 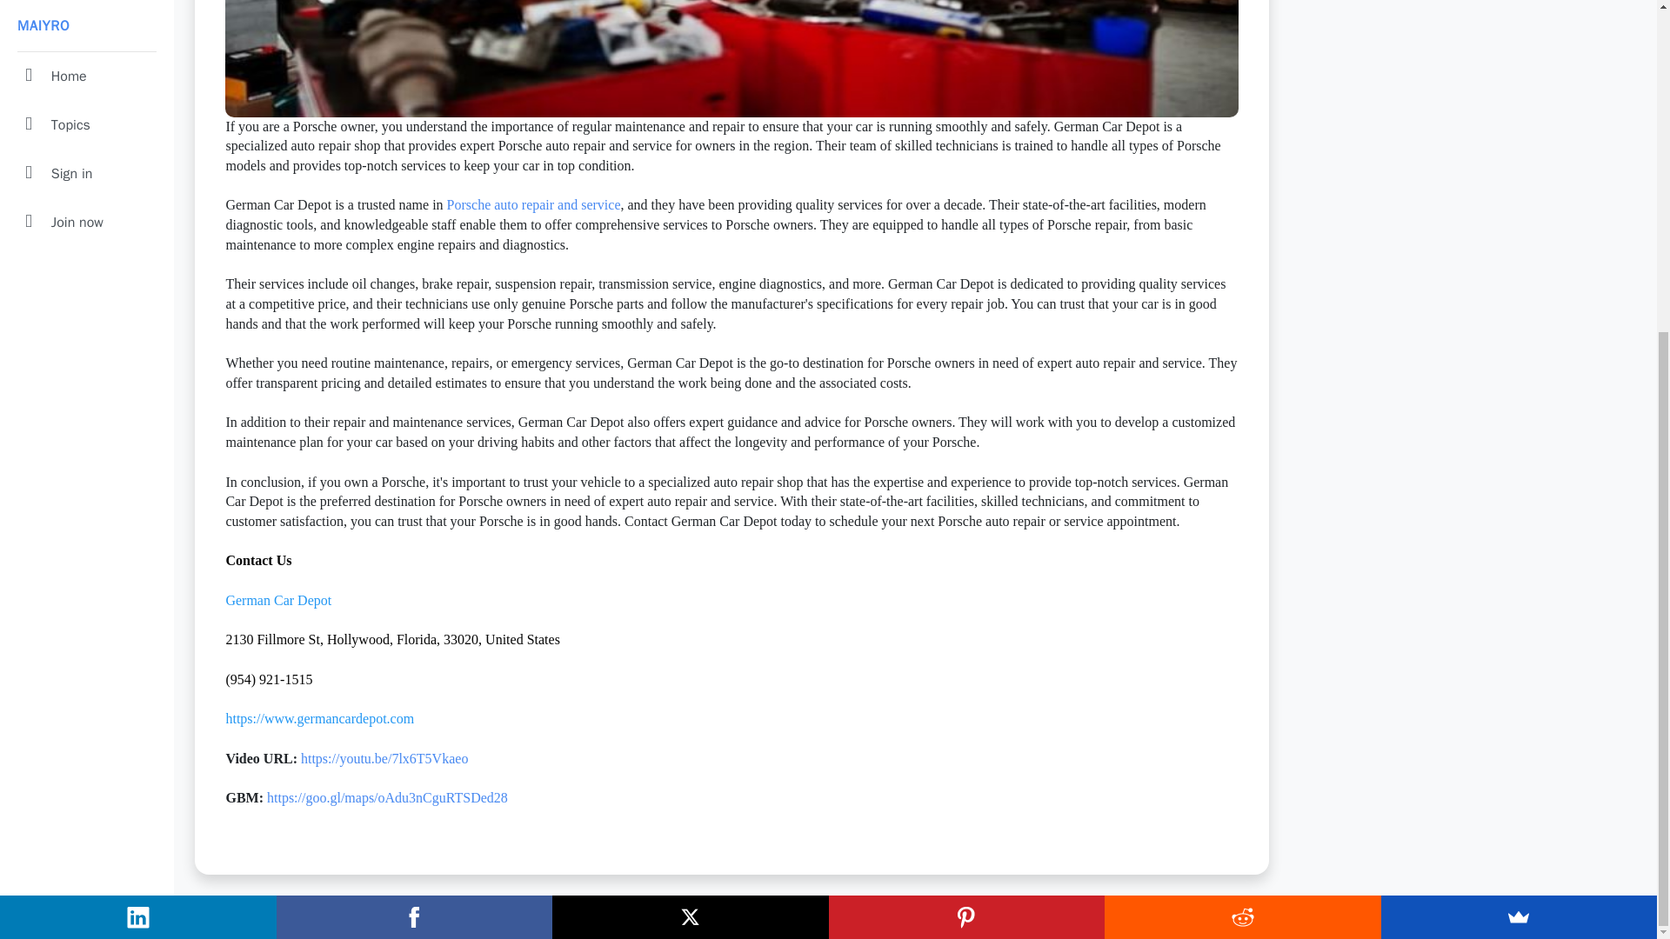 What do you see at coordinates (691, 413) in the screenshot?
I see `X` at bounding box center [691, 413].